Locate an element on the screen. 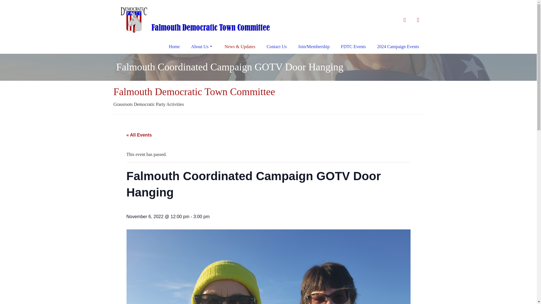  Home is located at coordinates (174, 47).